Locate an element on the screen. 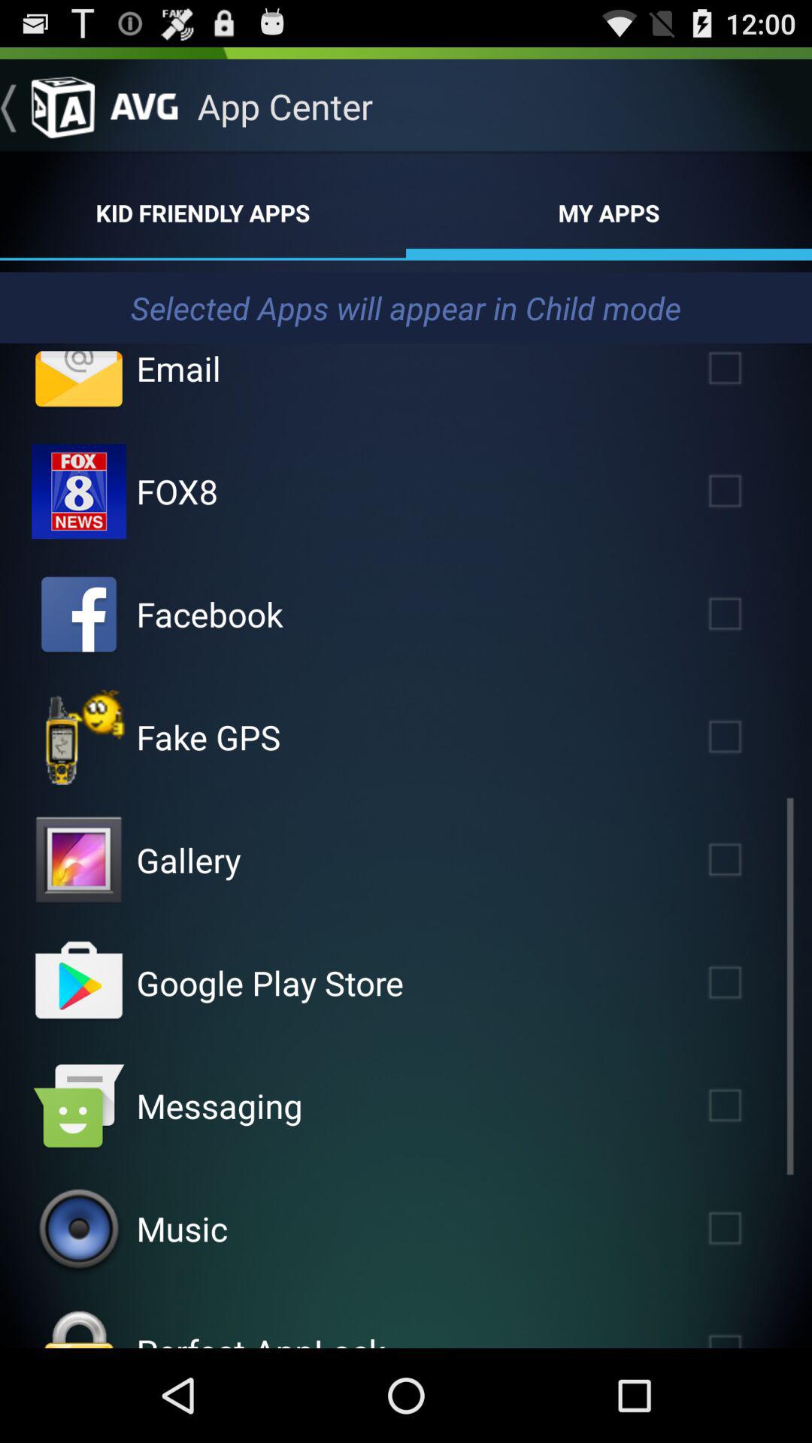 The height and width of the screenshot is (1443, 812). activate fox8 icon is located at coordinates (79, 492).